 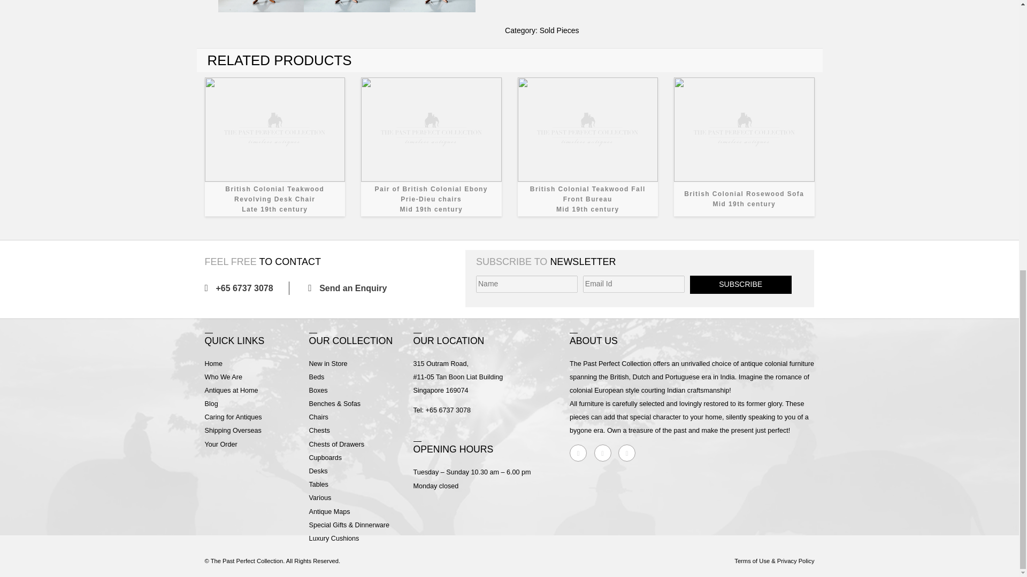 What do you see at coordinates (587, 146) in the screenshot?
I see `Send an Enquiry` at bounding box center [587, 146].